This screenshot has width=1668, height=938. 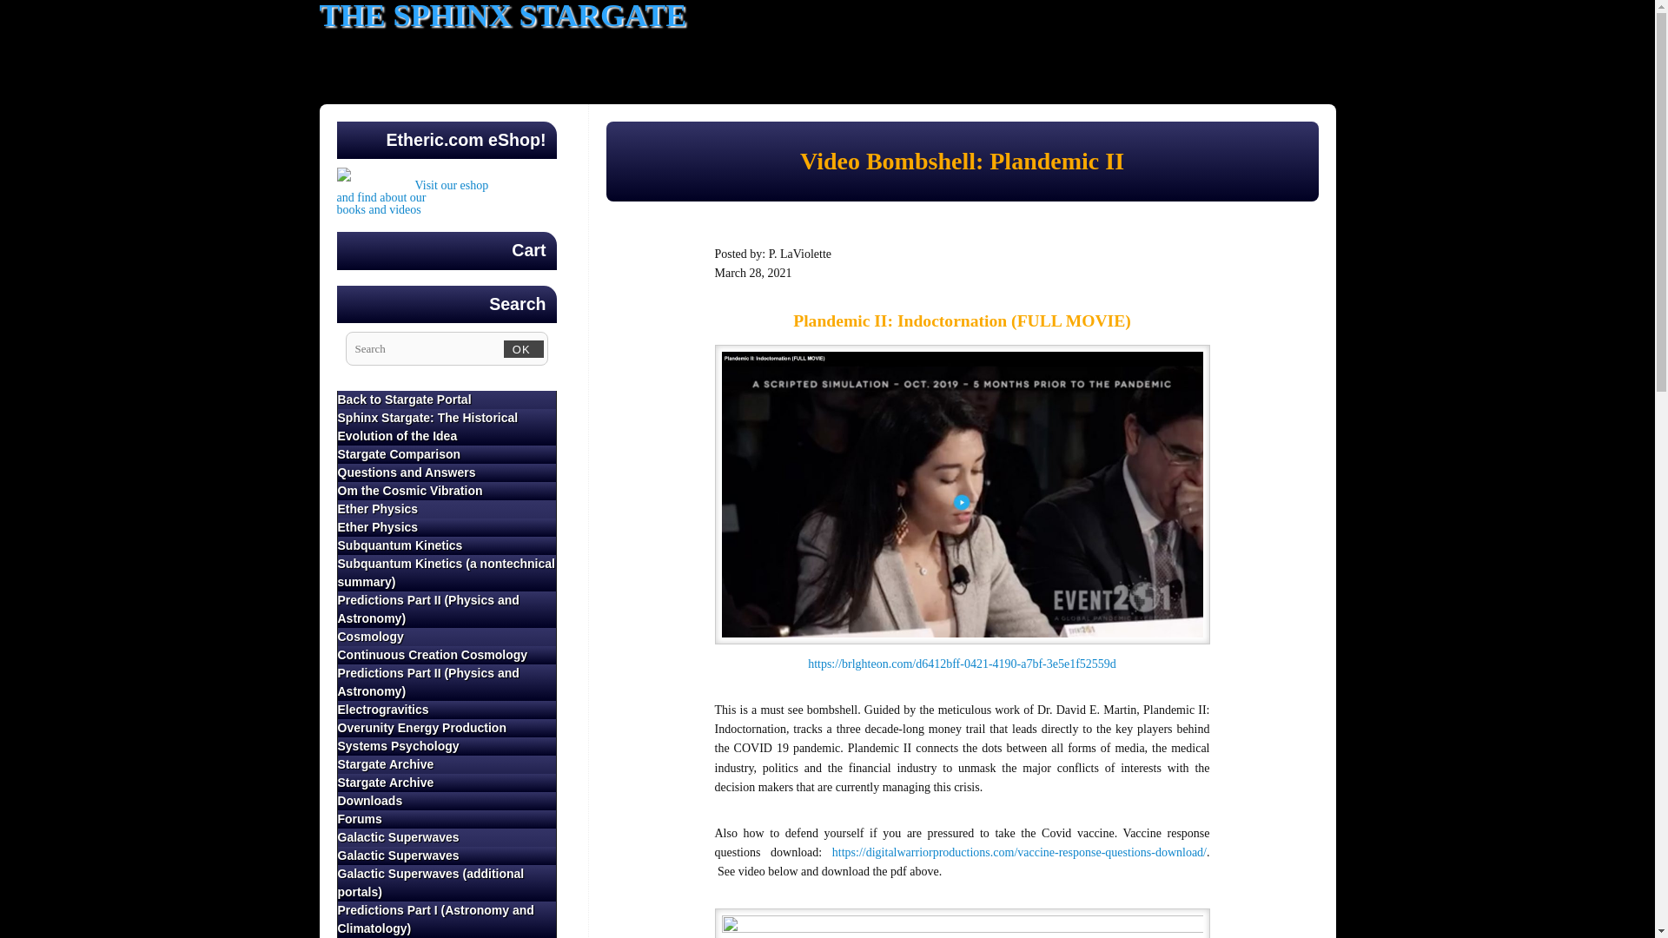 What do you see at coordinates (447, 491) in the screenshot?
I see `Om the Cosmic Vibration` at bounding box center [447, 491].